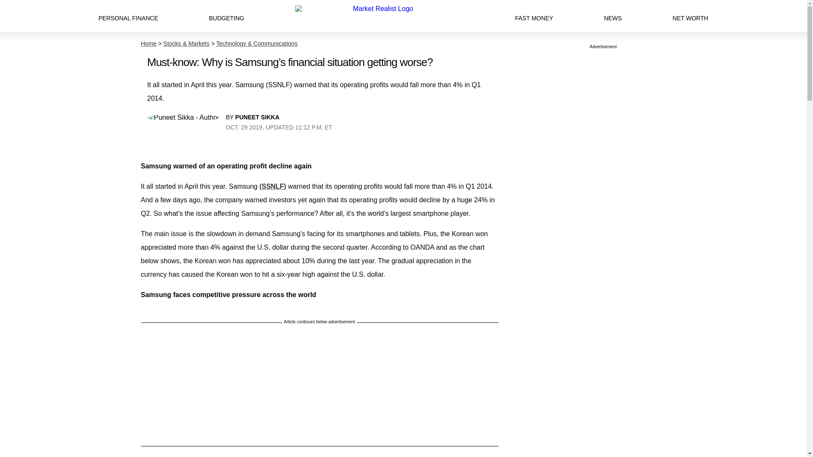  I want to click on NEWS, so click(613, 16).